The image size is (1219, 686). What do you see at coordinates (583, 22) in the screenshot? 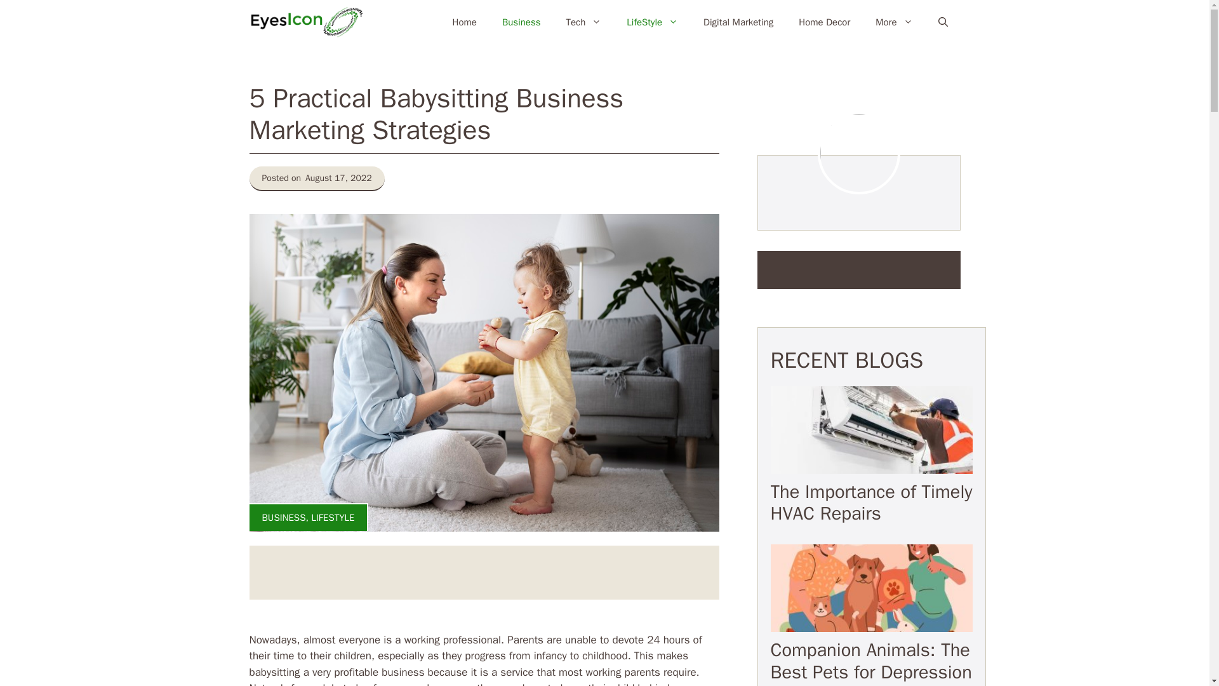
I see `Tech` at bounding box center [583, 22].